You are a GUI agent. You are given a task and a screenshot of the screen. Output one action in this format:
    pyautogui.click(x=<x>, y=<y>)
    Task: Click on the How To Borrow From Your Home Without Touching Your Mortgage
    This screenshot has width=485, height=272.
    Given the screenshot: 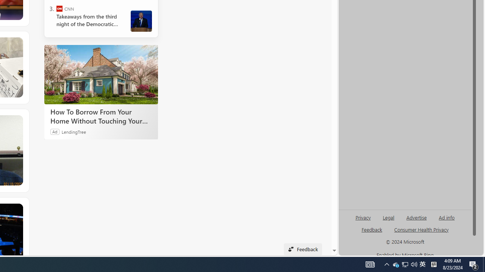 What is the action you would take?
    pyautogui.click(x=101, y=116)
    